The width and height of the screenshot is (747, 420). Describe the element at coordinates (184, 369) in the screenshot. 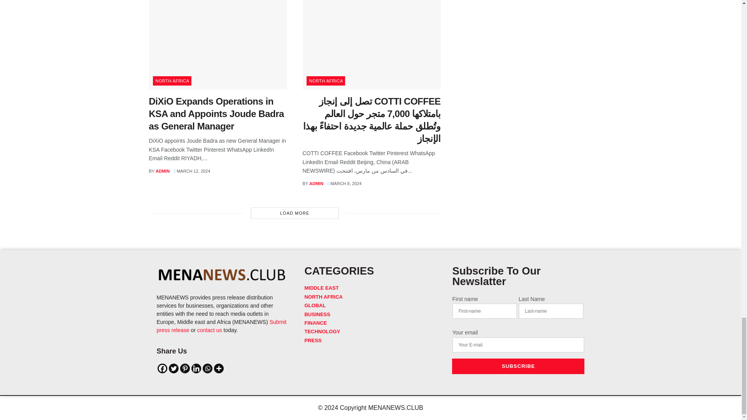

I see `Pinterest` at that location.